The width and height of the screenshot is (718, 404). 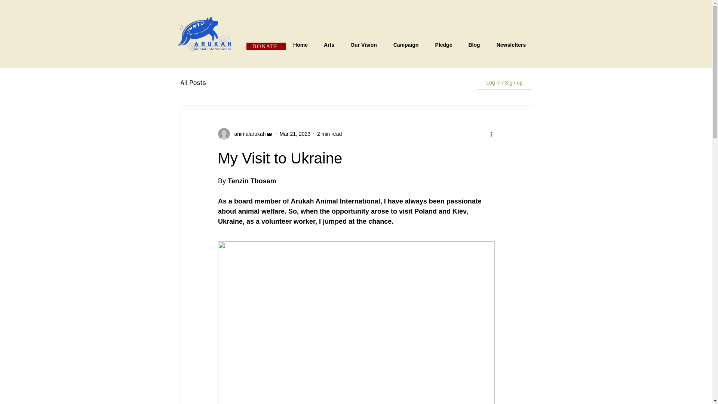 I want to click on Pledge, so click(x=444, y=45).